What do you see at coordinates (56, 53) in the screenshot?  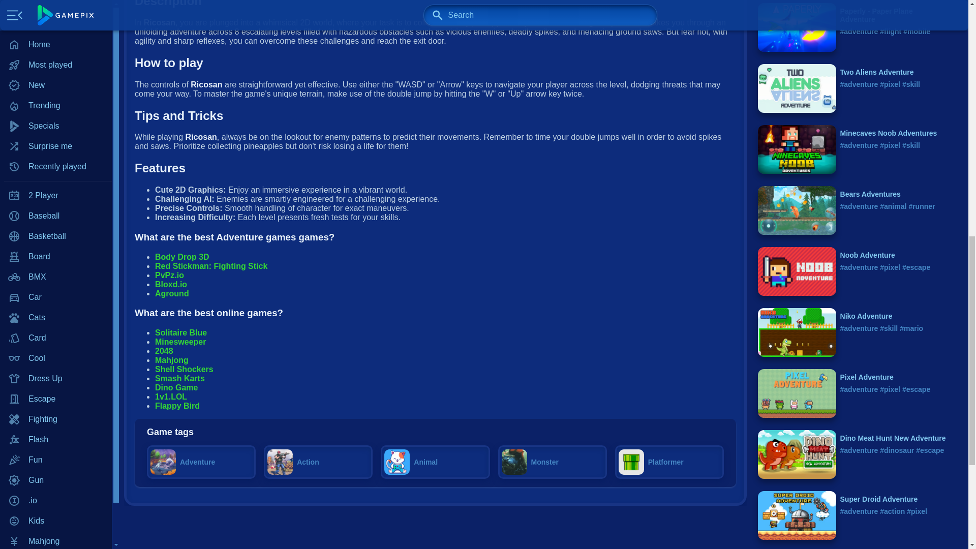 I see `Poker` at bounding box center [56, 53].